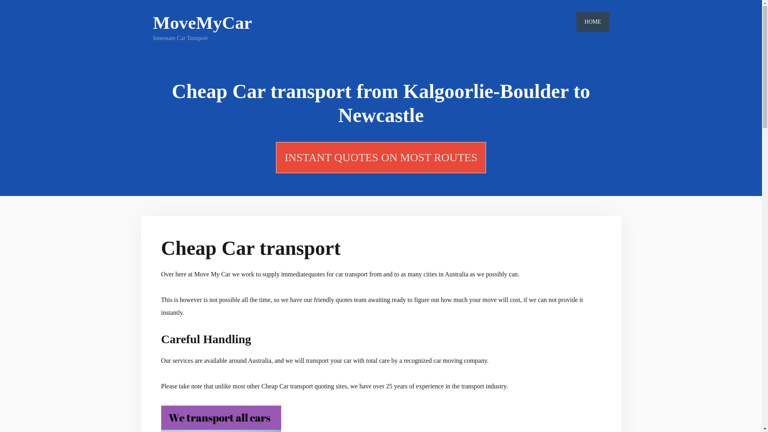 The image size is (768, 432). I want to click on INSTANT QUOTES ON MOST ROUTES, so click(381, 158).